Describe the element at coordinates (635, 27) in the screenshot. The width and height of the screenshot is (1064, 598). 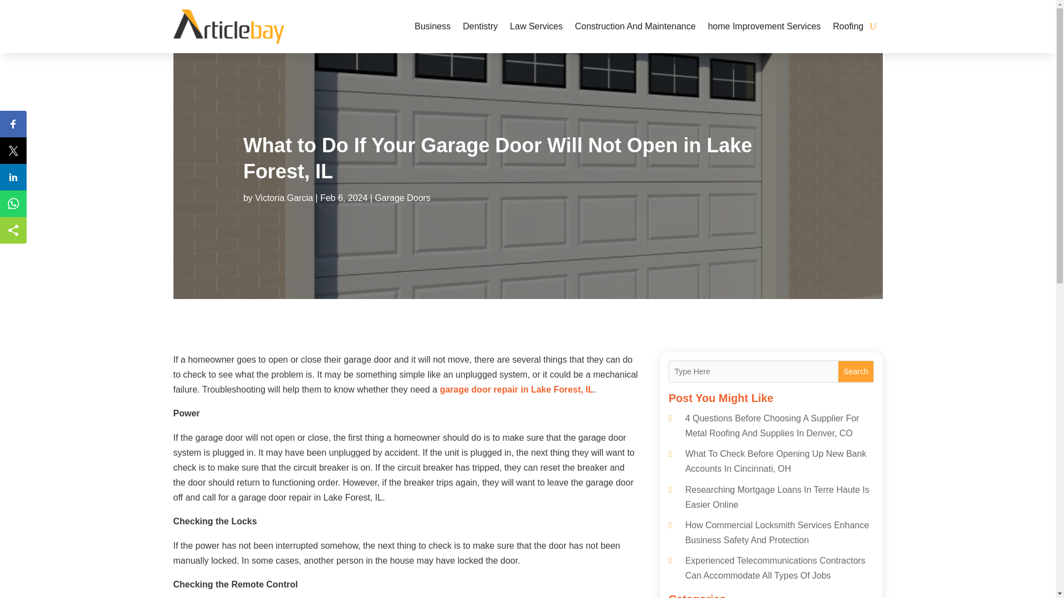
I see `Construction And Maintenance` at that location.